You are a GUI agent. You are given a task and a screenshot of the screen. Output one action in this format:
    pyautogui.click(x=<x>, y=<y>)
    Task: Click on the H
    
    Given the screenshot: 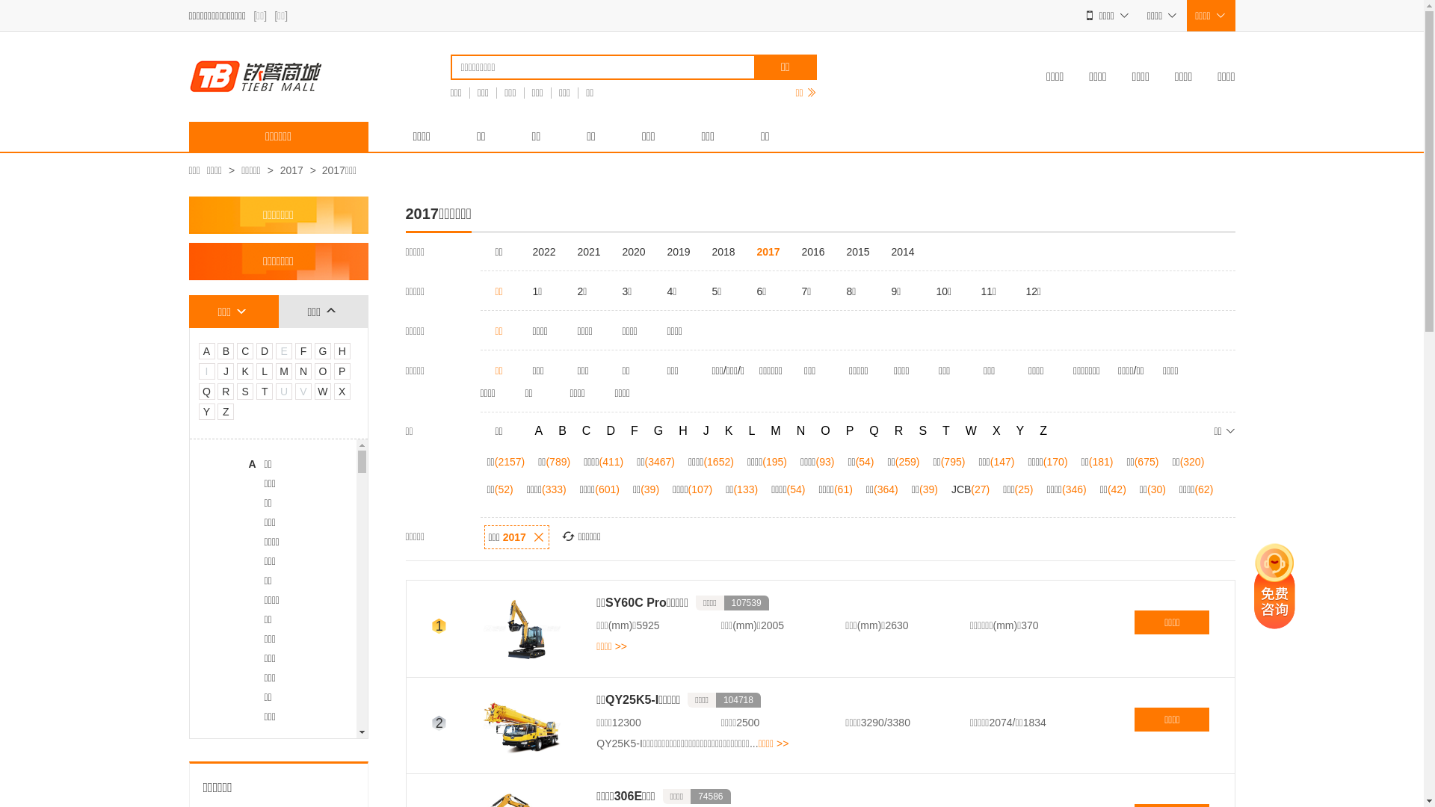 What is the action you would take?
    pyautogui.click(x=683, y=431)
    